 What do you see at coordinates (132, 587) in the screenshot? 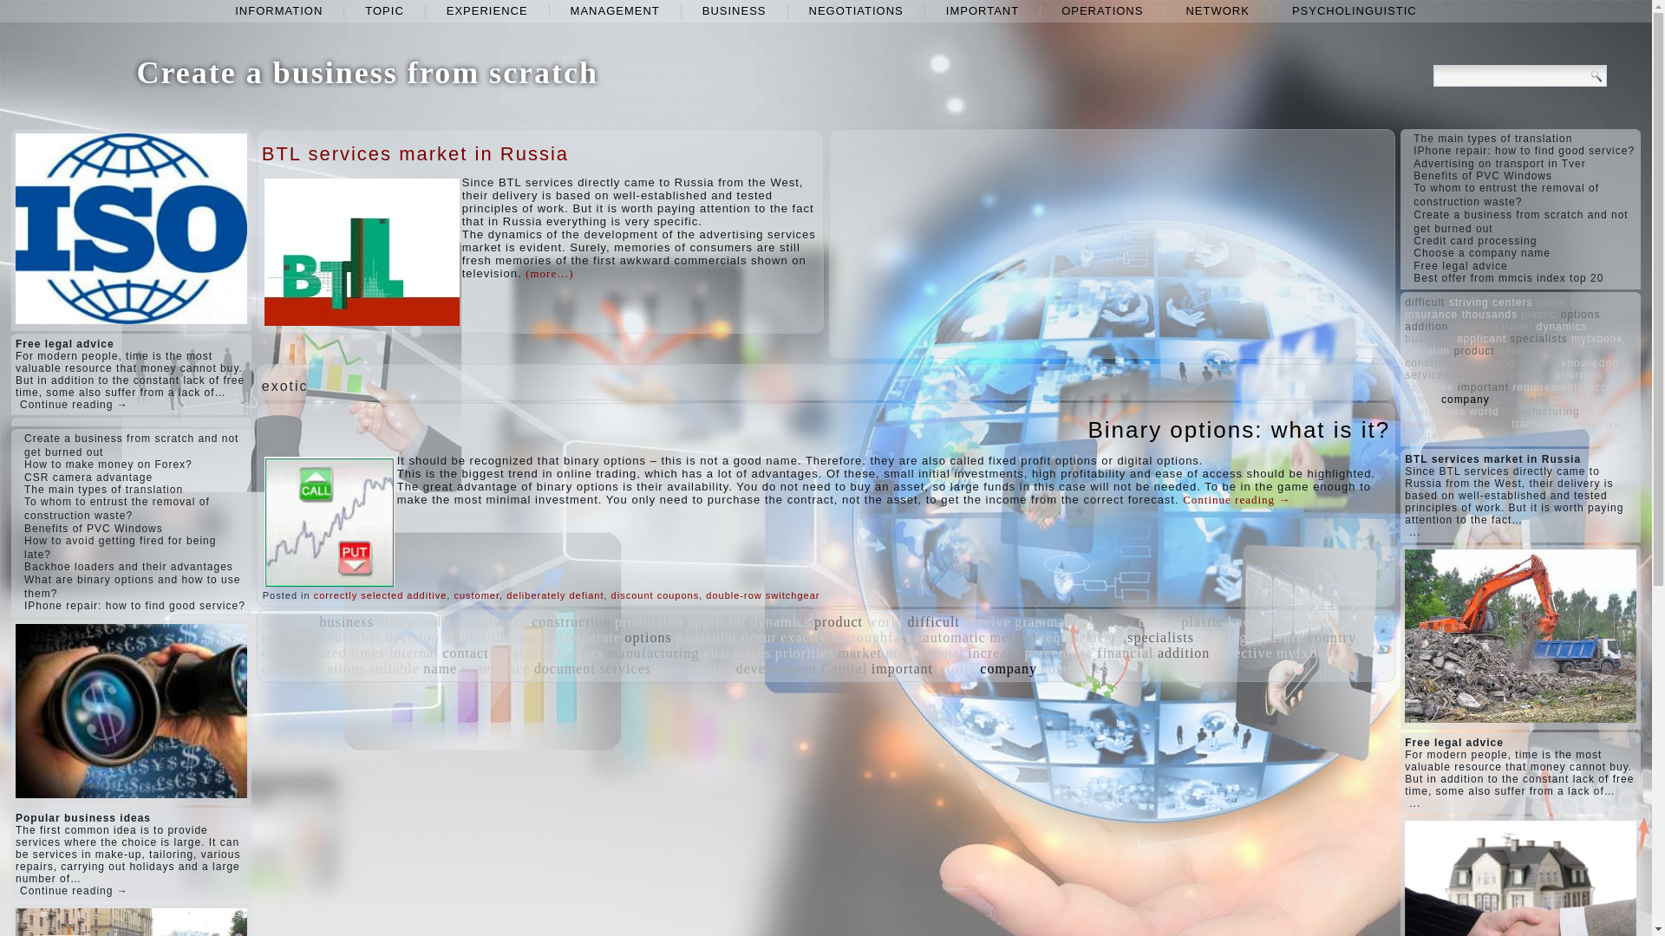
I see `What are binary options and how to use them?` at bounding box center [132, 587].